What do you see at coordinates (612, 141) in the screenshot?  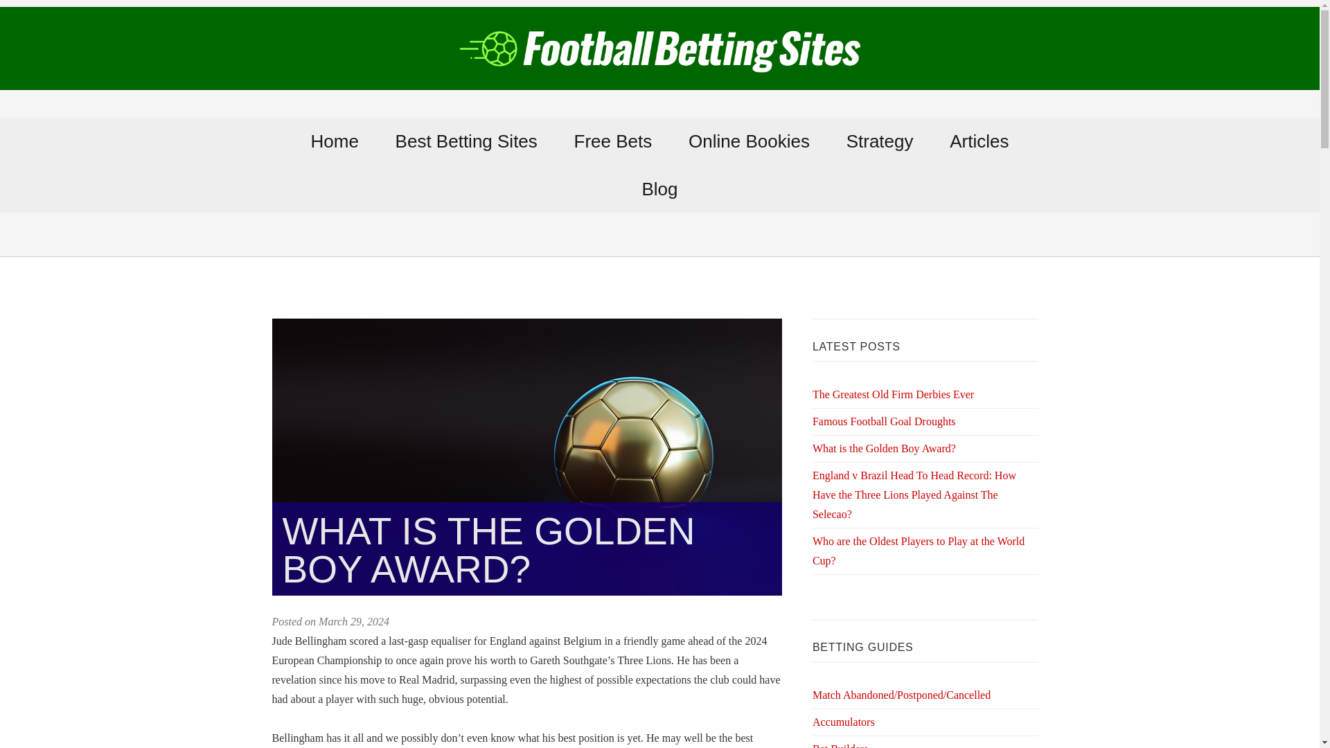 I see `Free Bets` at bounding box center [612, 141].